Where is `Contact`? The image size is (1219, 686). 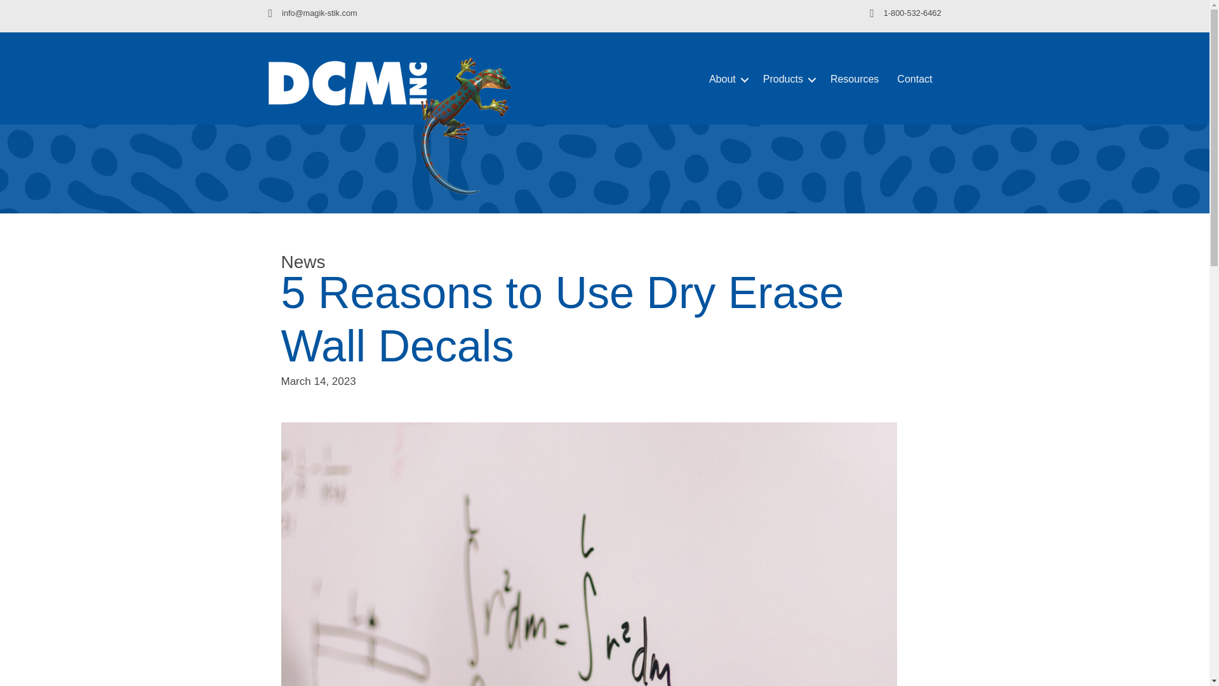
Contact is located at coordinates (914, 79).